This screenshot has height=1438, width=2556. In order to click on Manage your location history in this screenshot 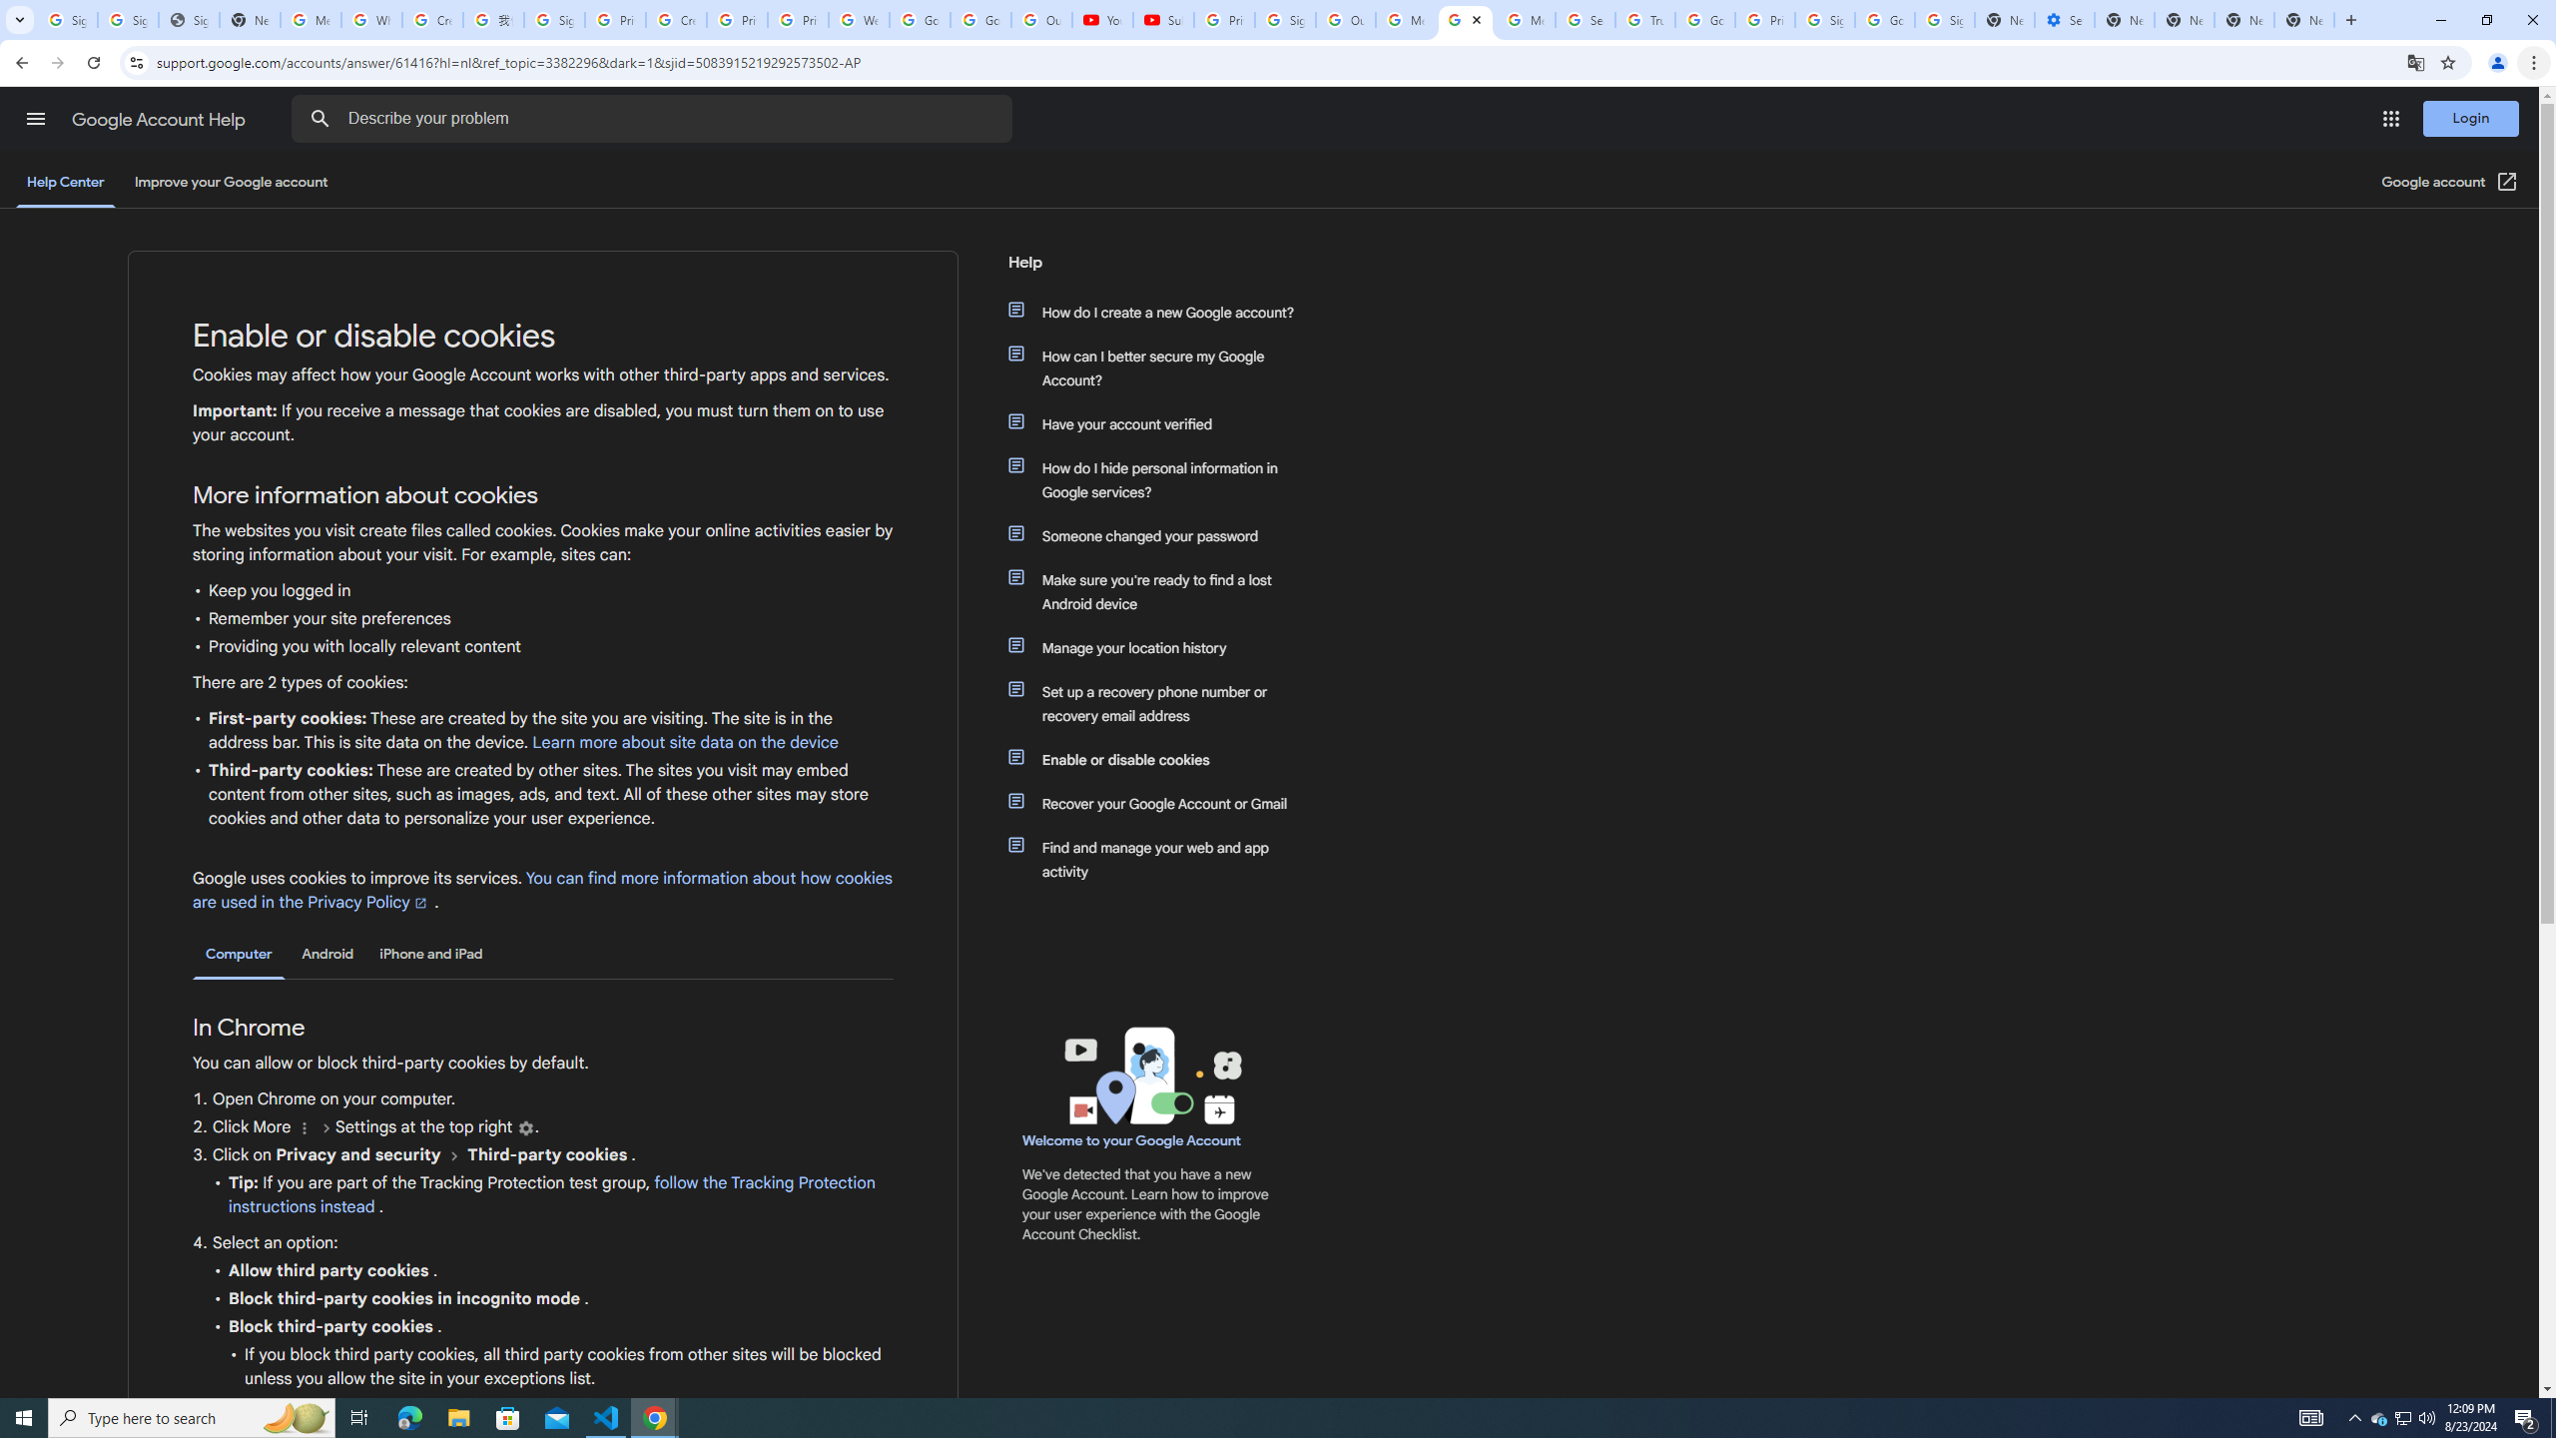, I will do `click(1161, 647)`.